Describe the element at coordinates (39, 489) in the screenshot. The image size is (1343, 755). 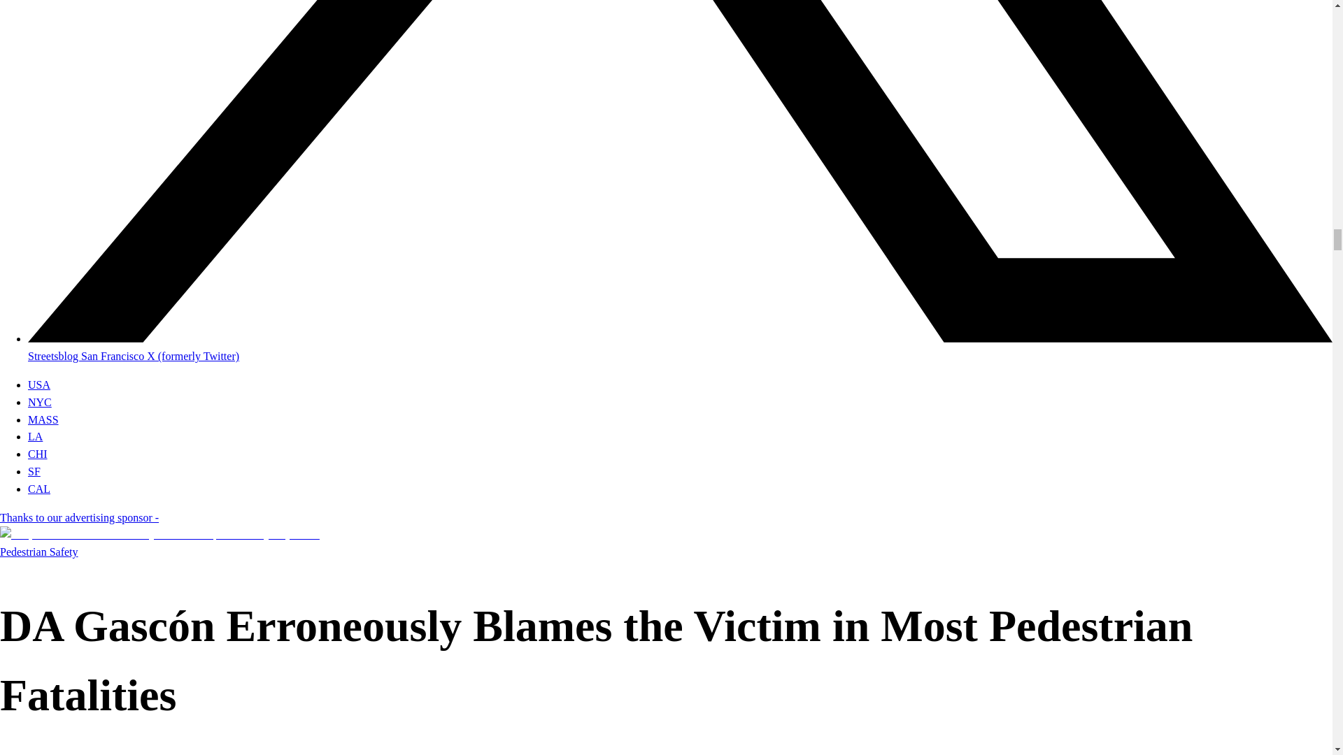
I see `CAL` at that location.